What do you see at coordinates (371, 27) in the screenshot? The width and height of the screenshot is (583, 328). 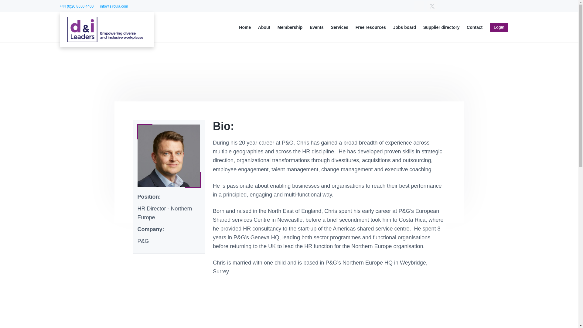 I see `Free resources` at bounding box center [371, 27].